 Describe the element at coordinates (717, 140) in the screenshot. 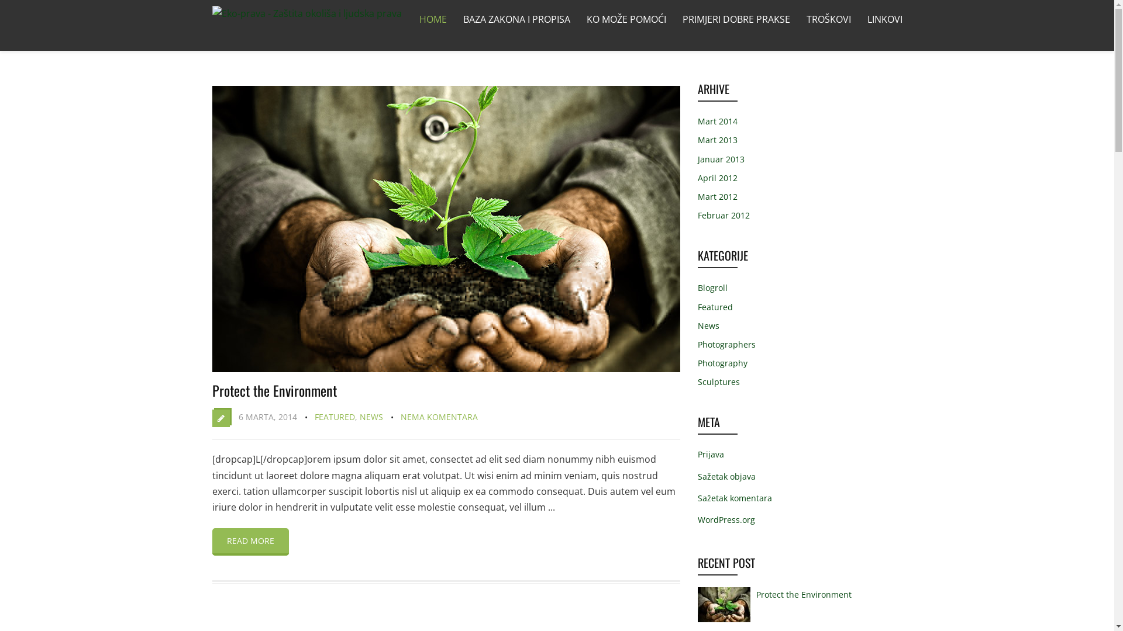

I see `Mart 2013` at that location.